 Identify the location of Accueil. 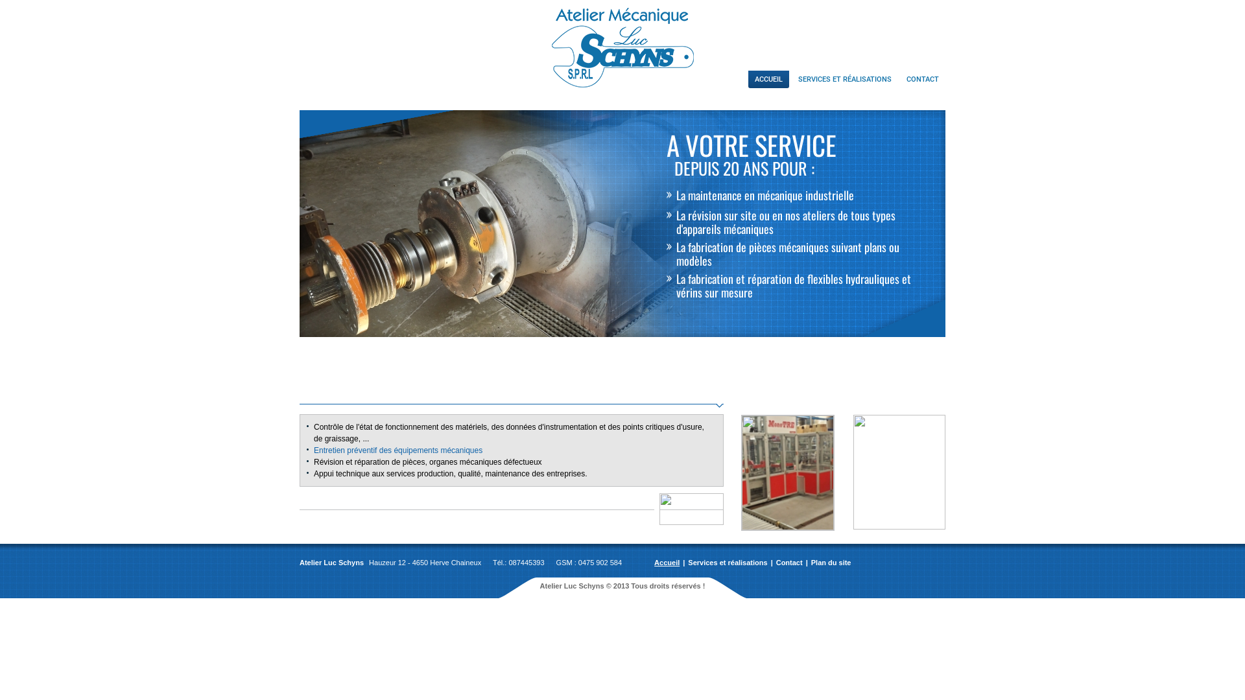
(667, 563).